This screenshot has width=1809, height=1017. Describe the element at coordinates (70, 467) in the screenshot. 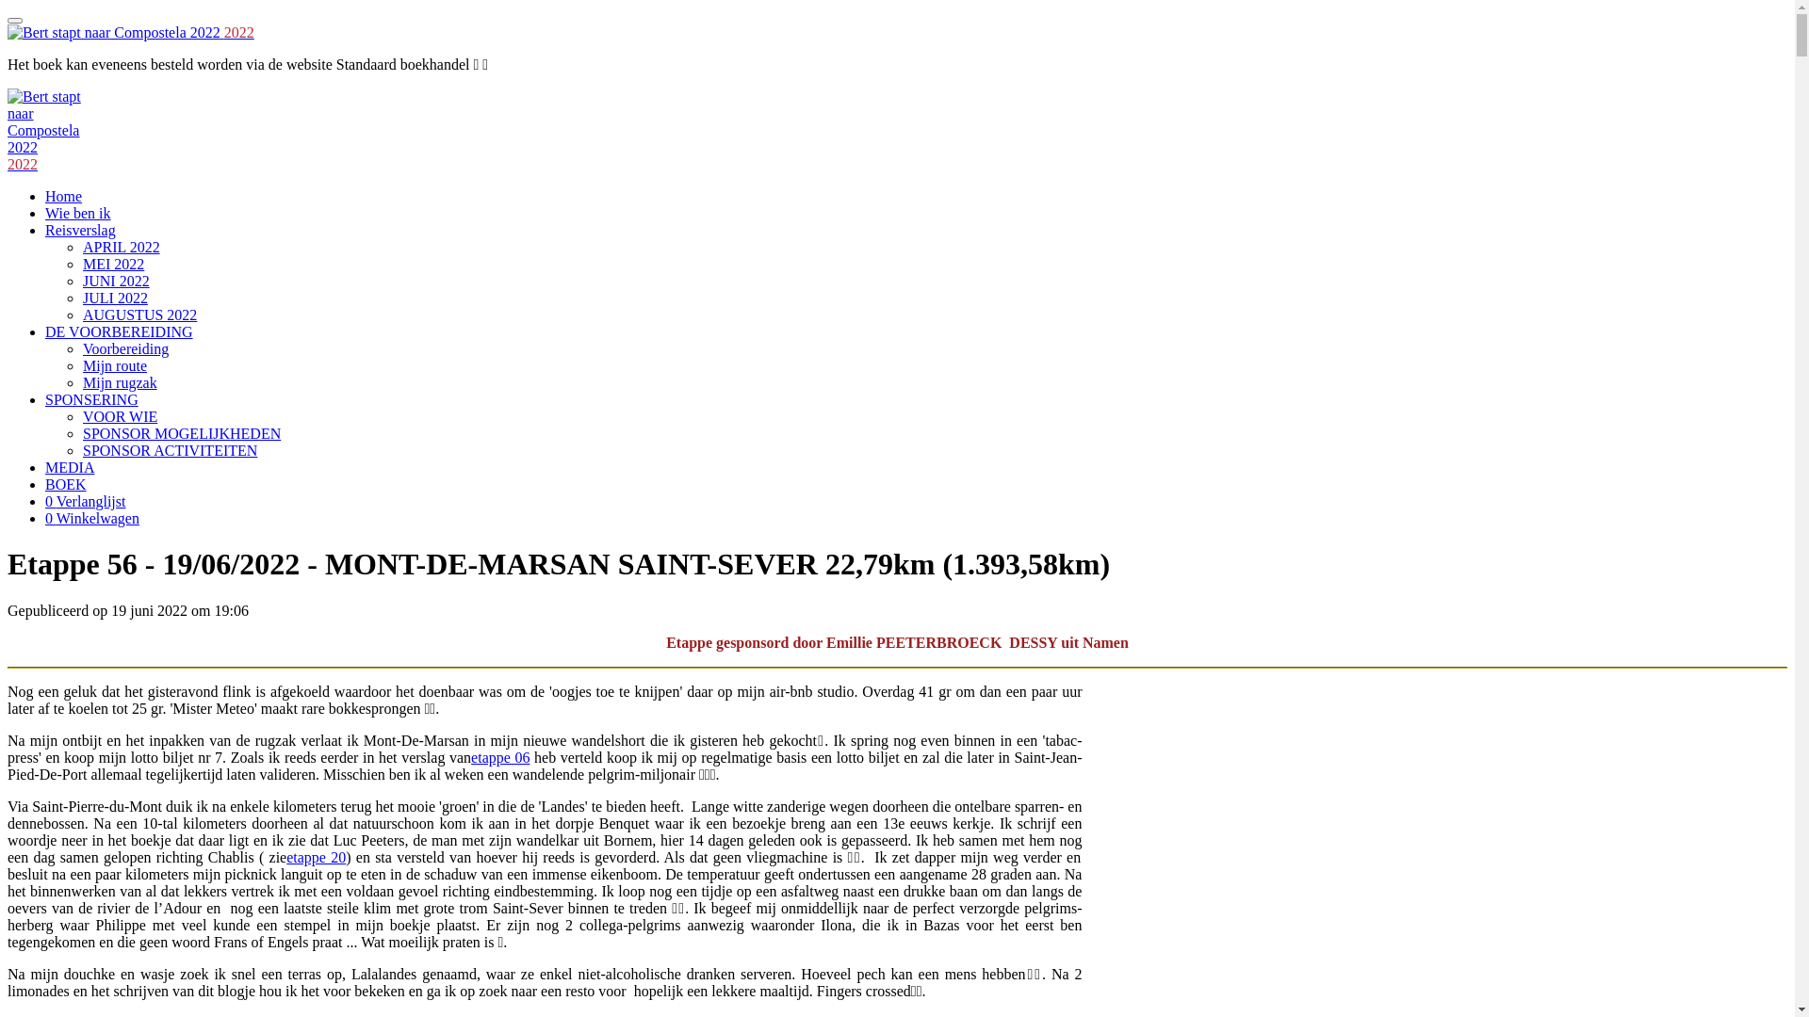

I see `MEDIA` at that location.